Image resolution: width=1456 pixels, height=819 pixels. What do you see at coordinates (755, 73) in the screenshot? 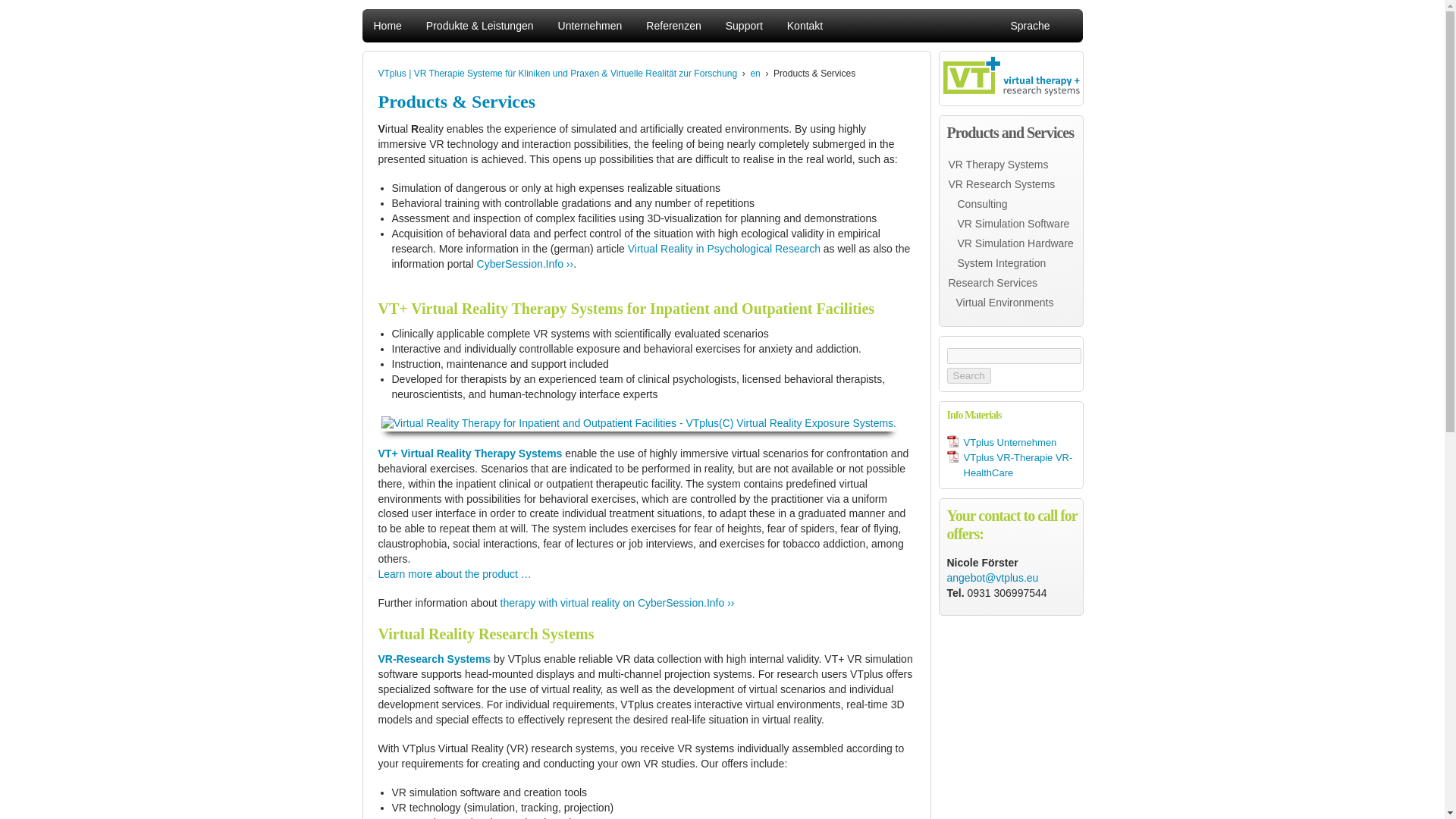
I see `en` at bounding box center [755, 73].